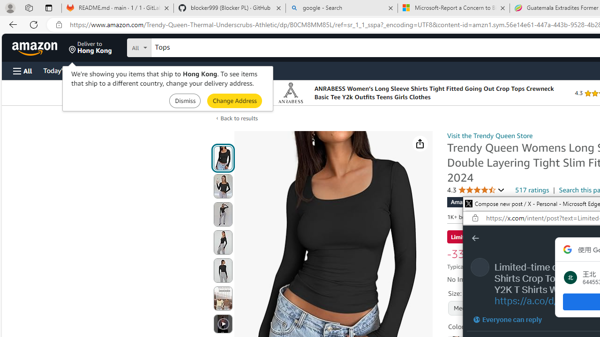  Describe the element at coordinates (476, 190) in the screenshot. I see `4.3 4.3 out of 5 stars` at that location.